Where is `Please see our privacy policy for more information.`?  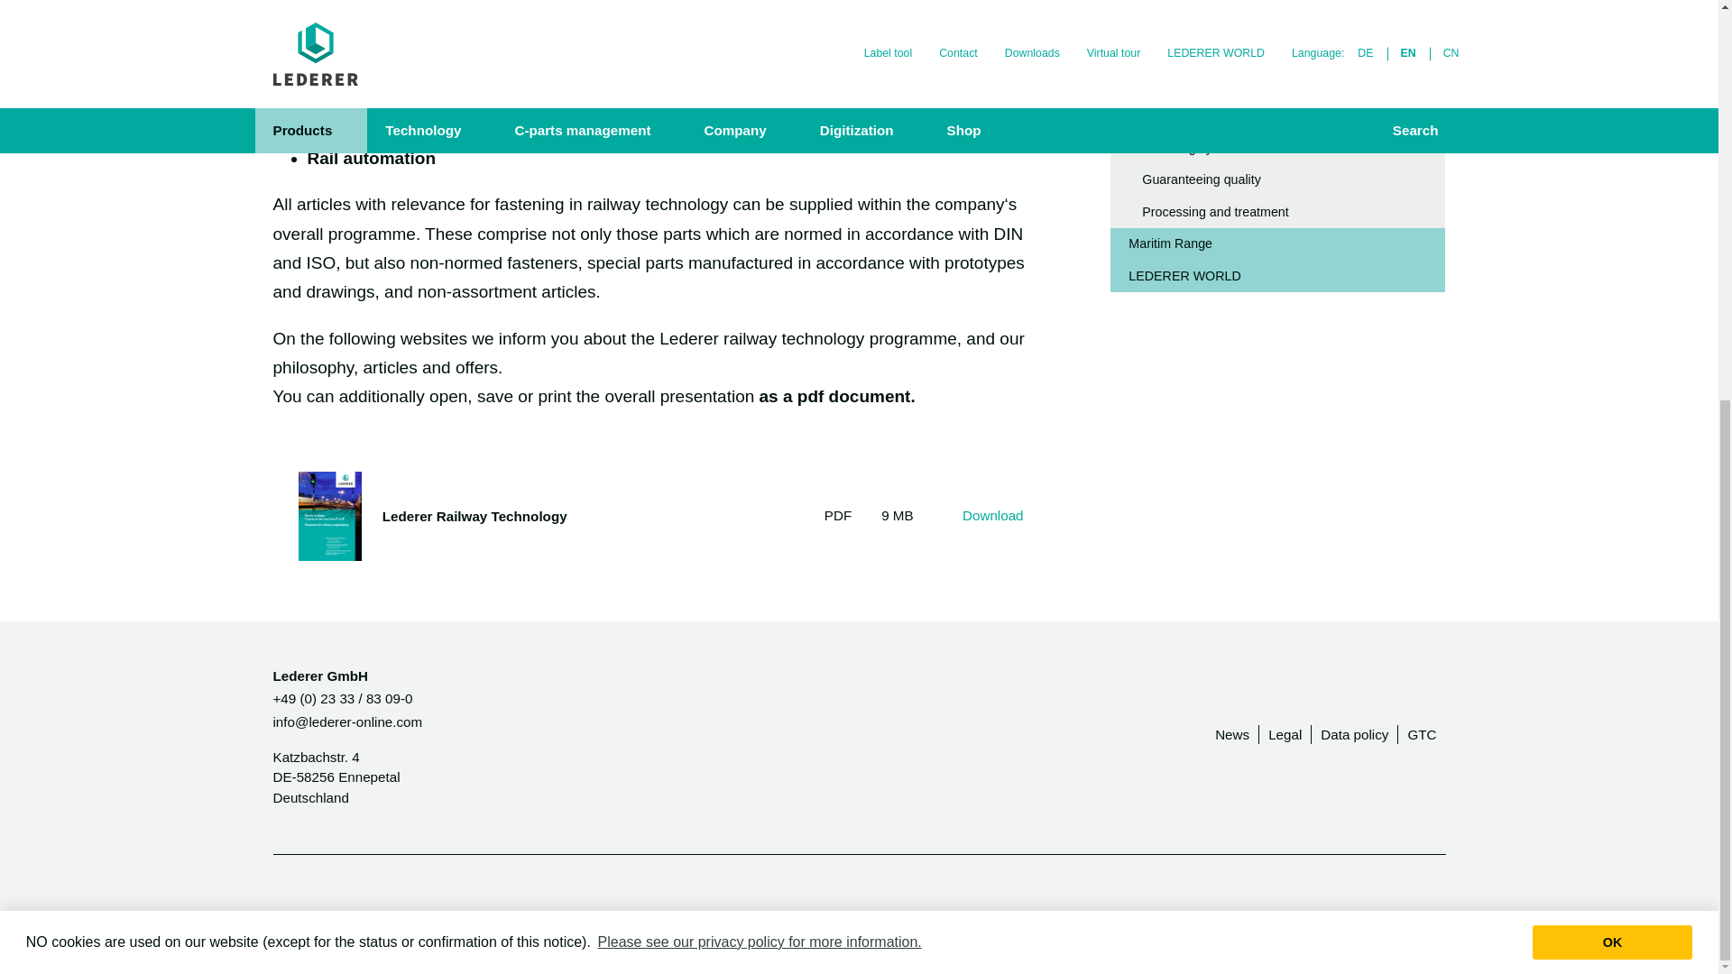
Please see our privacy policy for more information. is located at coordinates (760, 269).